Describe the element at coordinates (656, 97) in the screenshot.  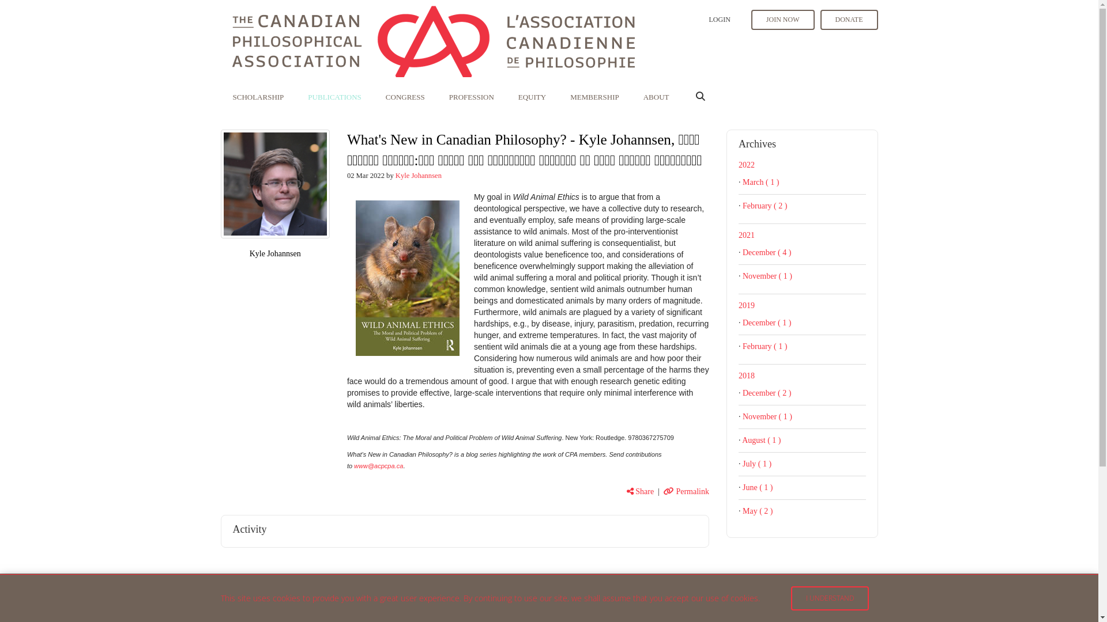
I see `ABOUT` at that location.